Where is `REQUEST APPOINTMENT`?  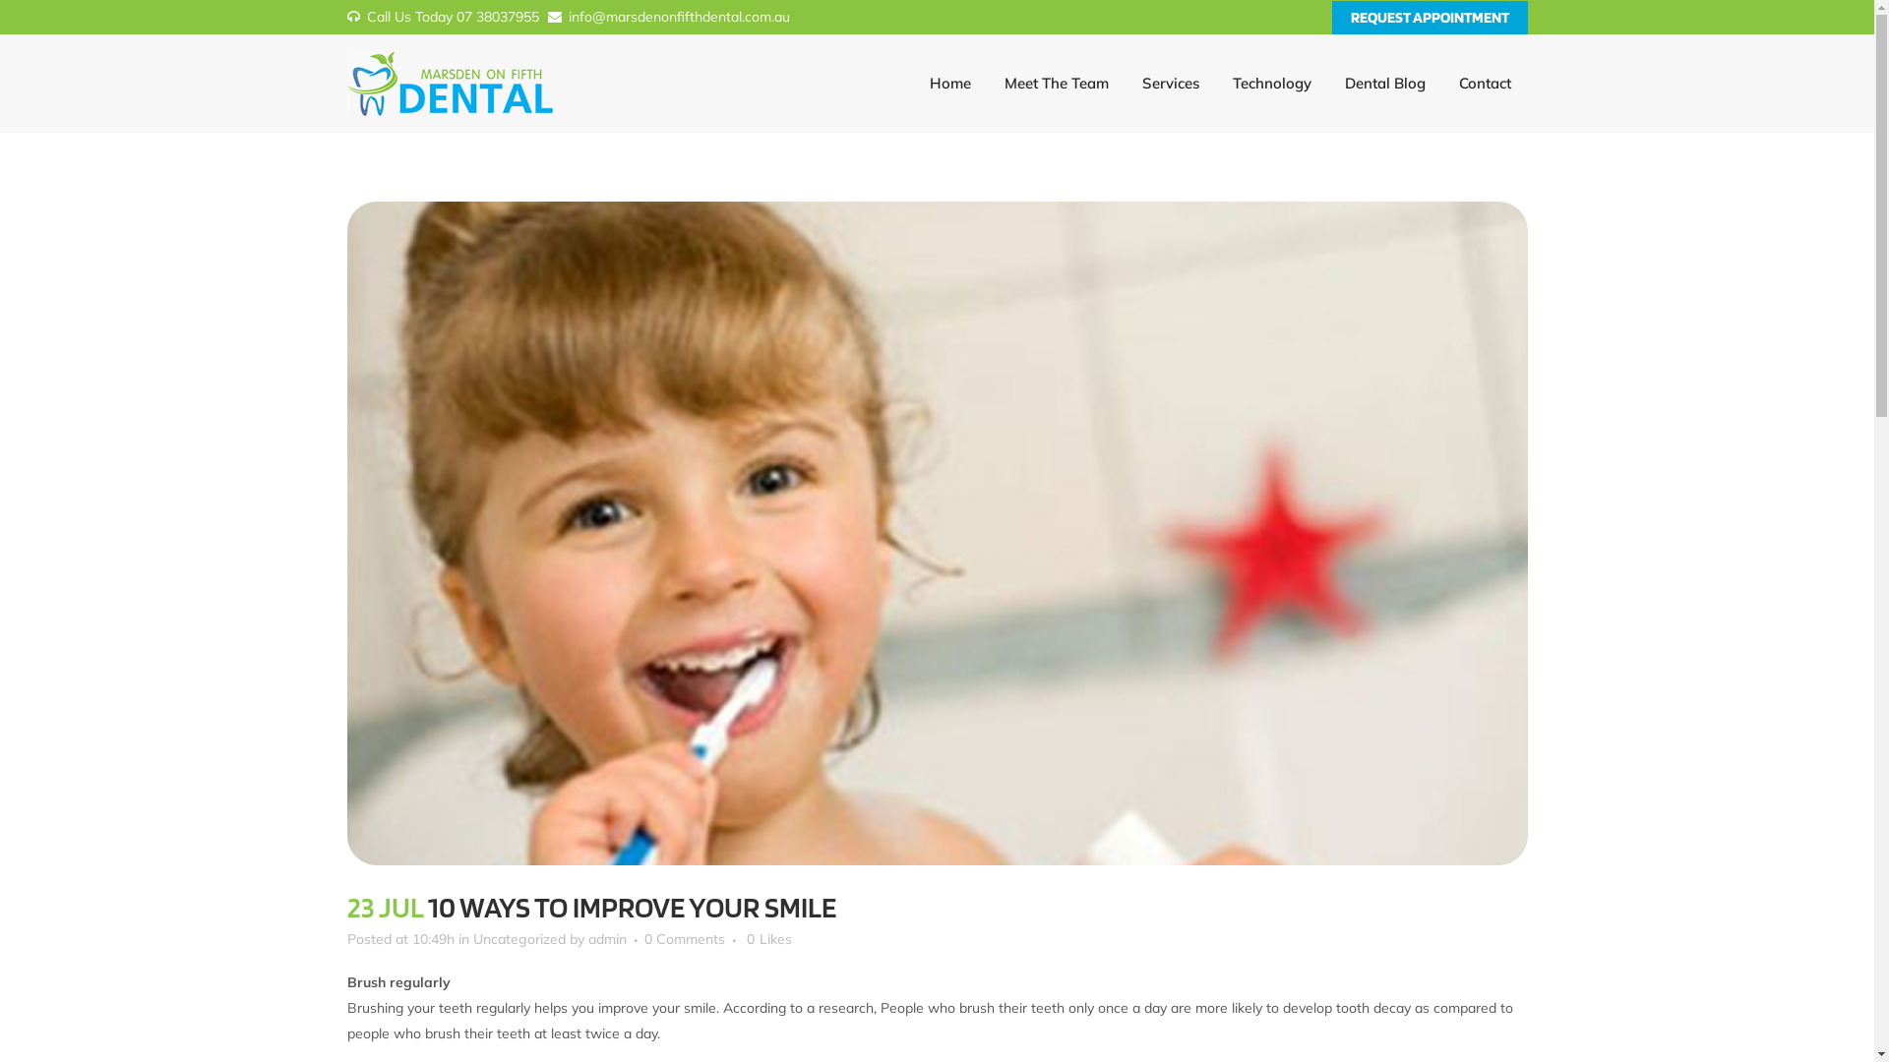
REQUEST APPOINTMENT is located at coordinates (1431, 18).